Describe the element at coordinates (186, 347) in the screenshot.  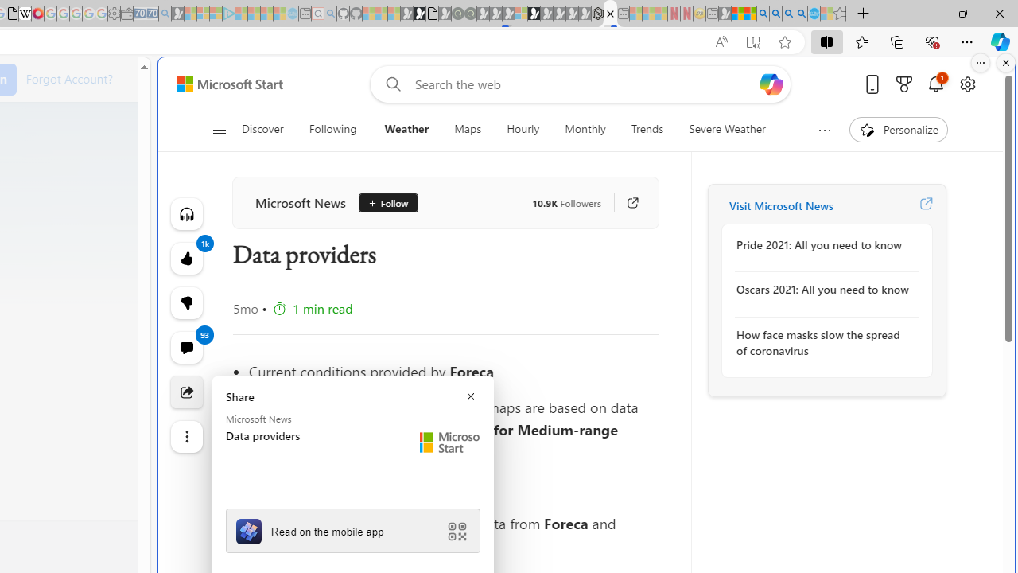
I see `View comments 93 Comment` at that location.